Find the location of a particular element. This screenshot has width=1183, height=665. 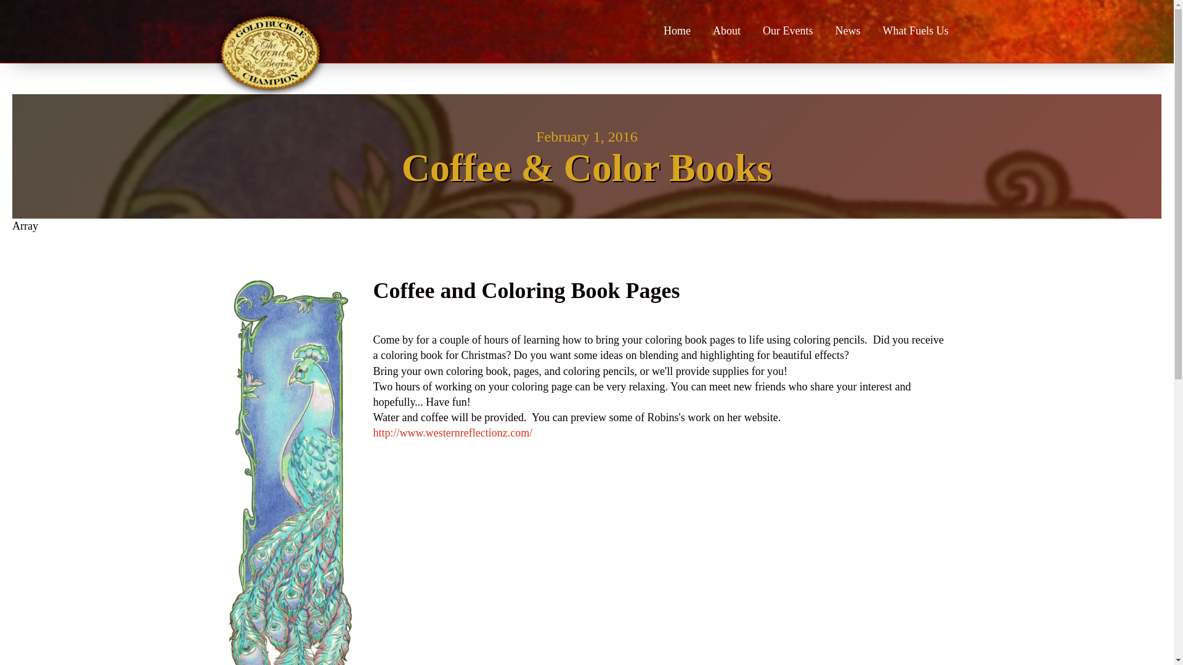

Our Events is located at coordinates (787, 31).